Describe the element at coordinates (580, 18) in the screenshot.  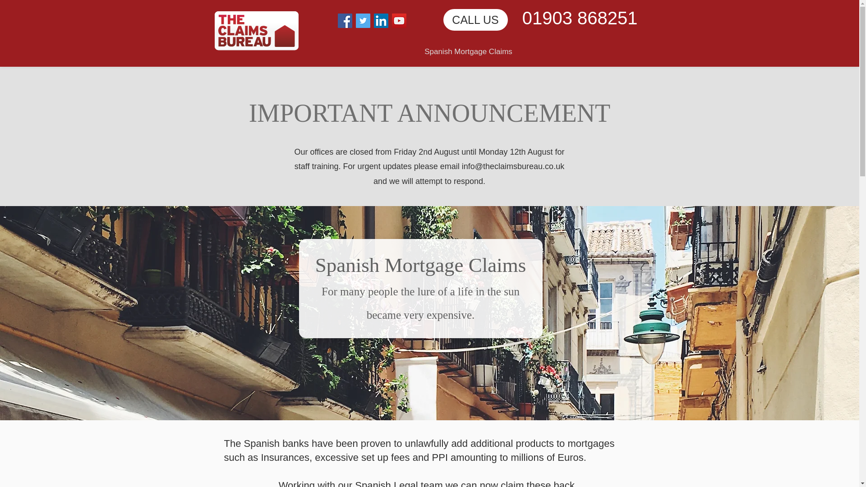
I see `01903 868251` at that location.